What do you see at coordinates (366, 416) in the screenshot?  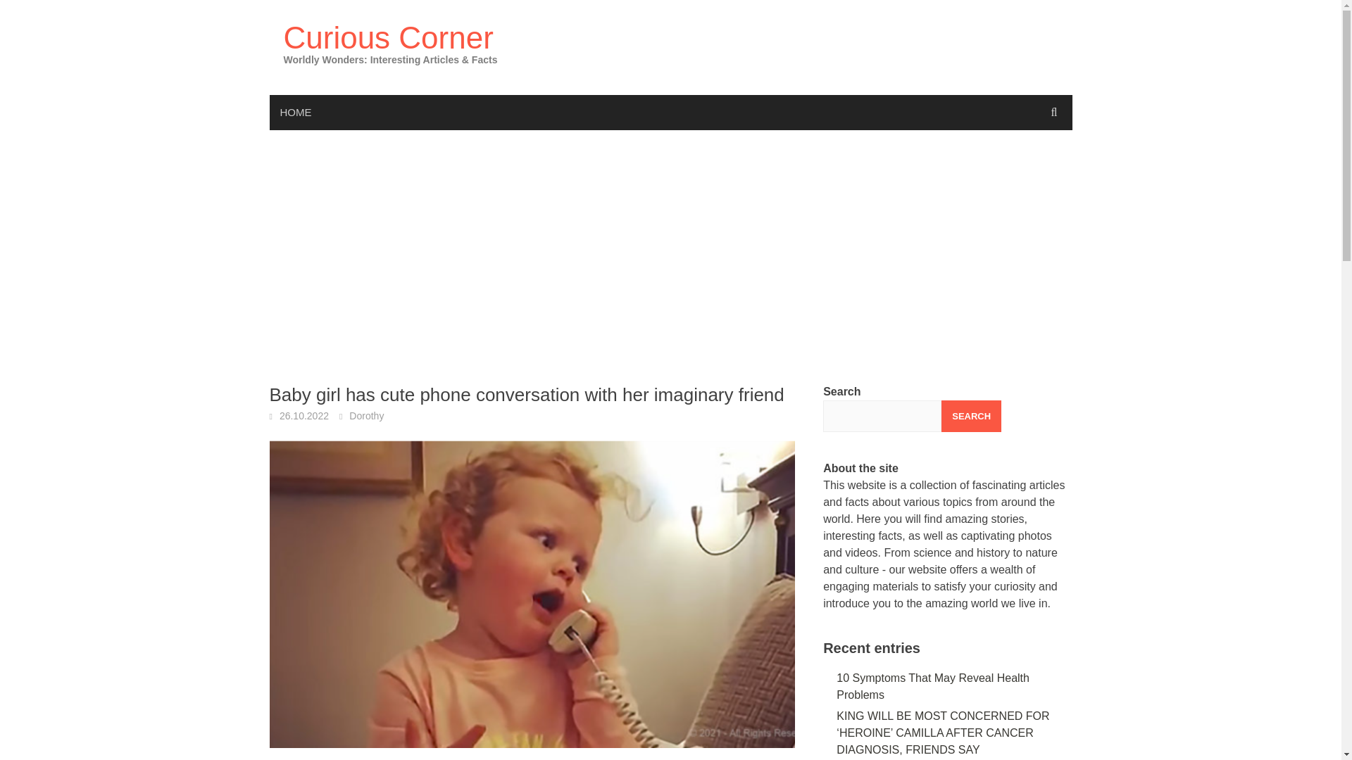 I see `Dorothy` at bounding box center [366, 416].